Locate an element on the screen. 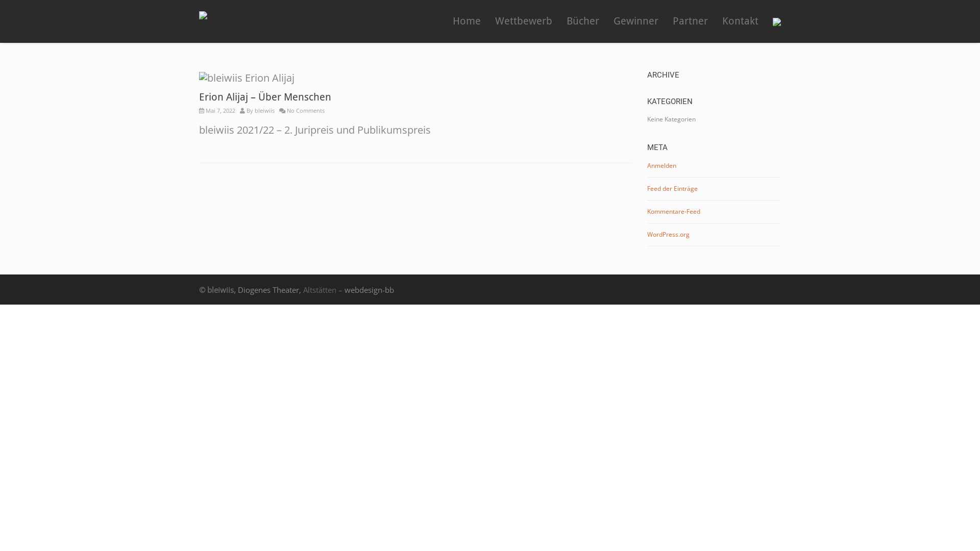 Image resolution: width=980 pixels, height=551 pixels. WordPress.org is located at coordinates (669, 234).